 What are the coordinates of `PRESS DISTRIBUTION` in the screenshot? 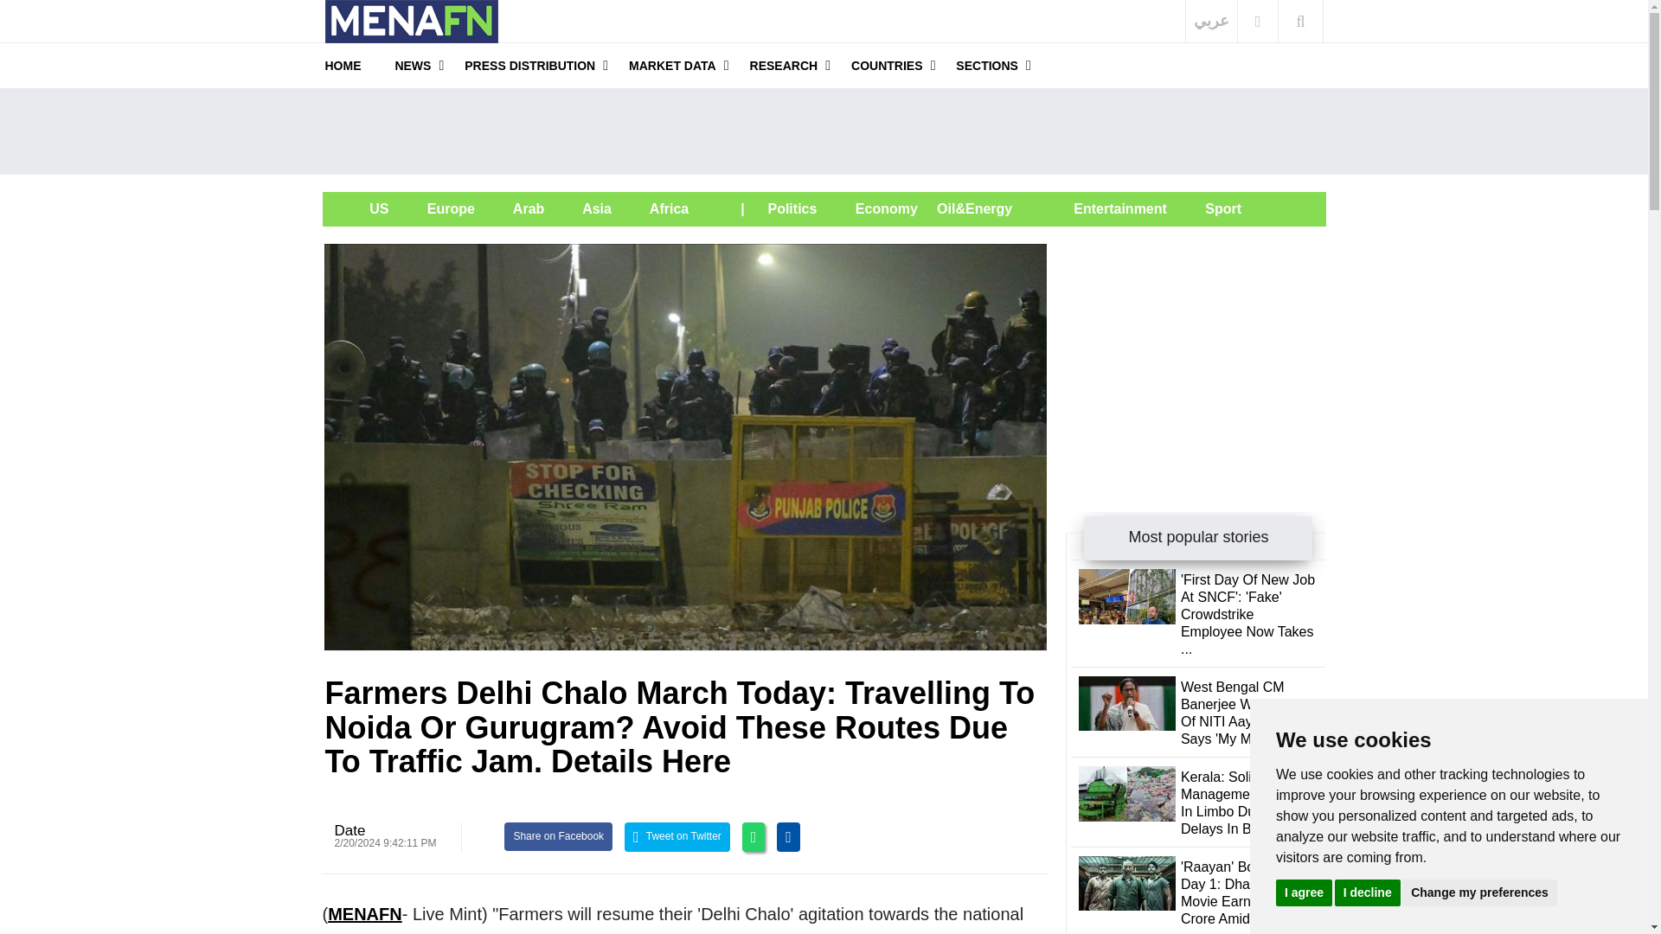 It's located at (529, 65).